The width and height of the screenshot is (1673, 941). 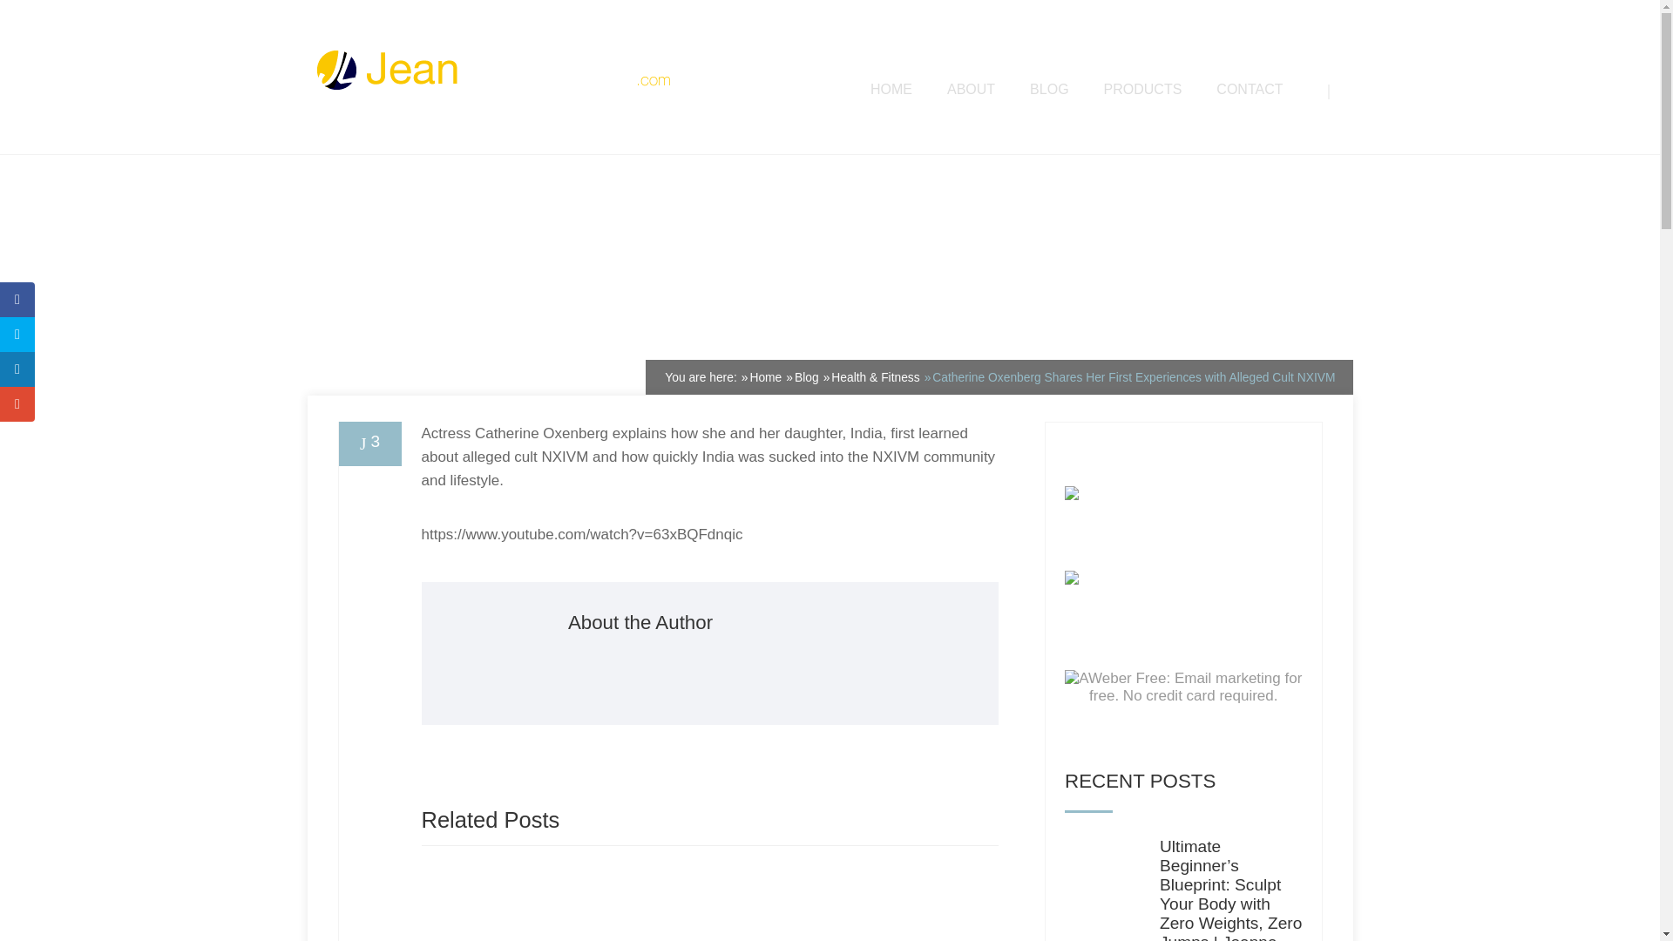 I want to click on HOME, so click(x=891, y=89).